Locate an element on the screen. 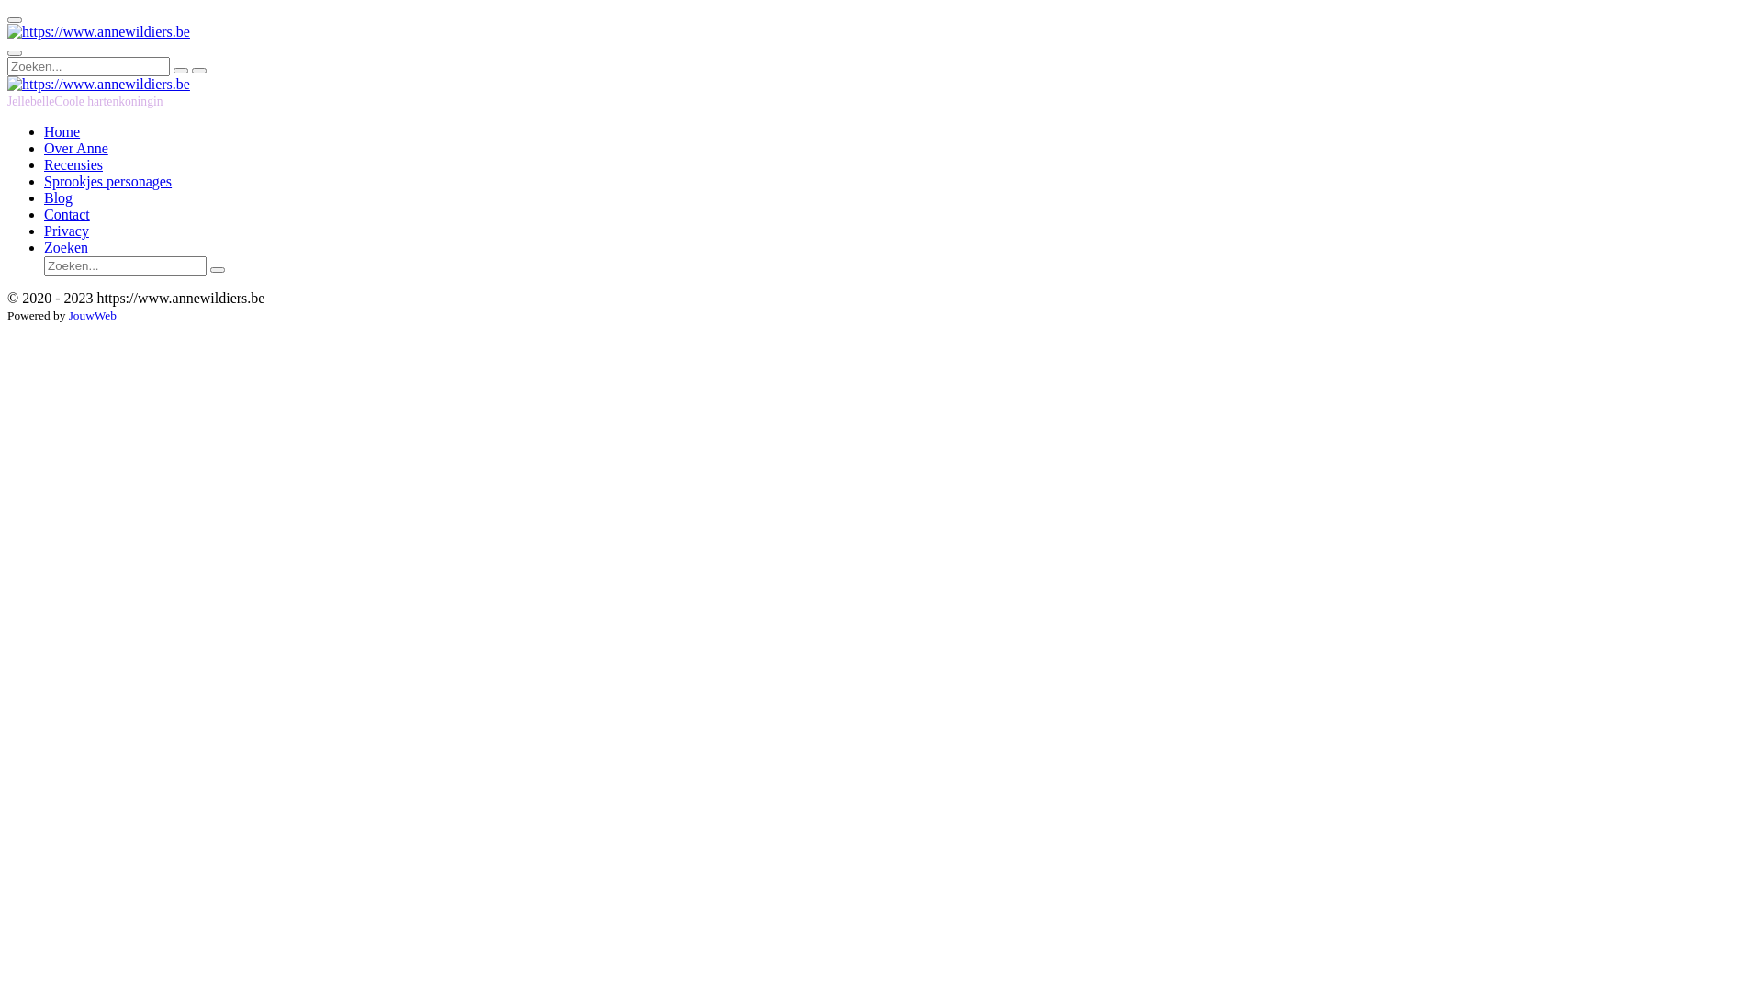 This screenshot has width=1763, height=992. JellebelleCoole hartenkoningin is located at coordinates (85, 101).